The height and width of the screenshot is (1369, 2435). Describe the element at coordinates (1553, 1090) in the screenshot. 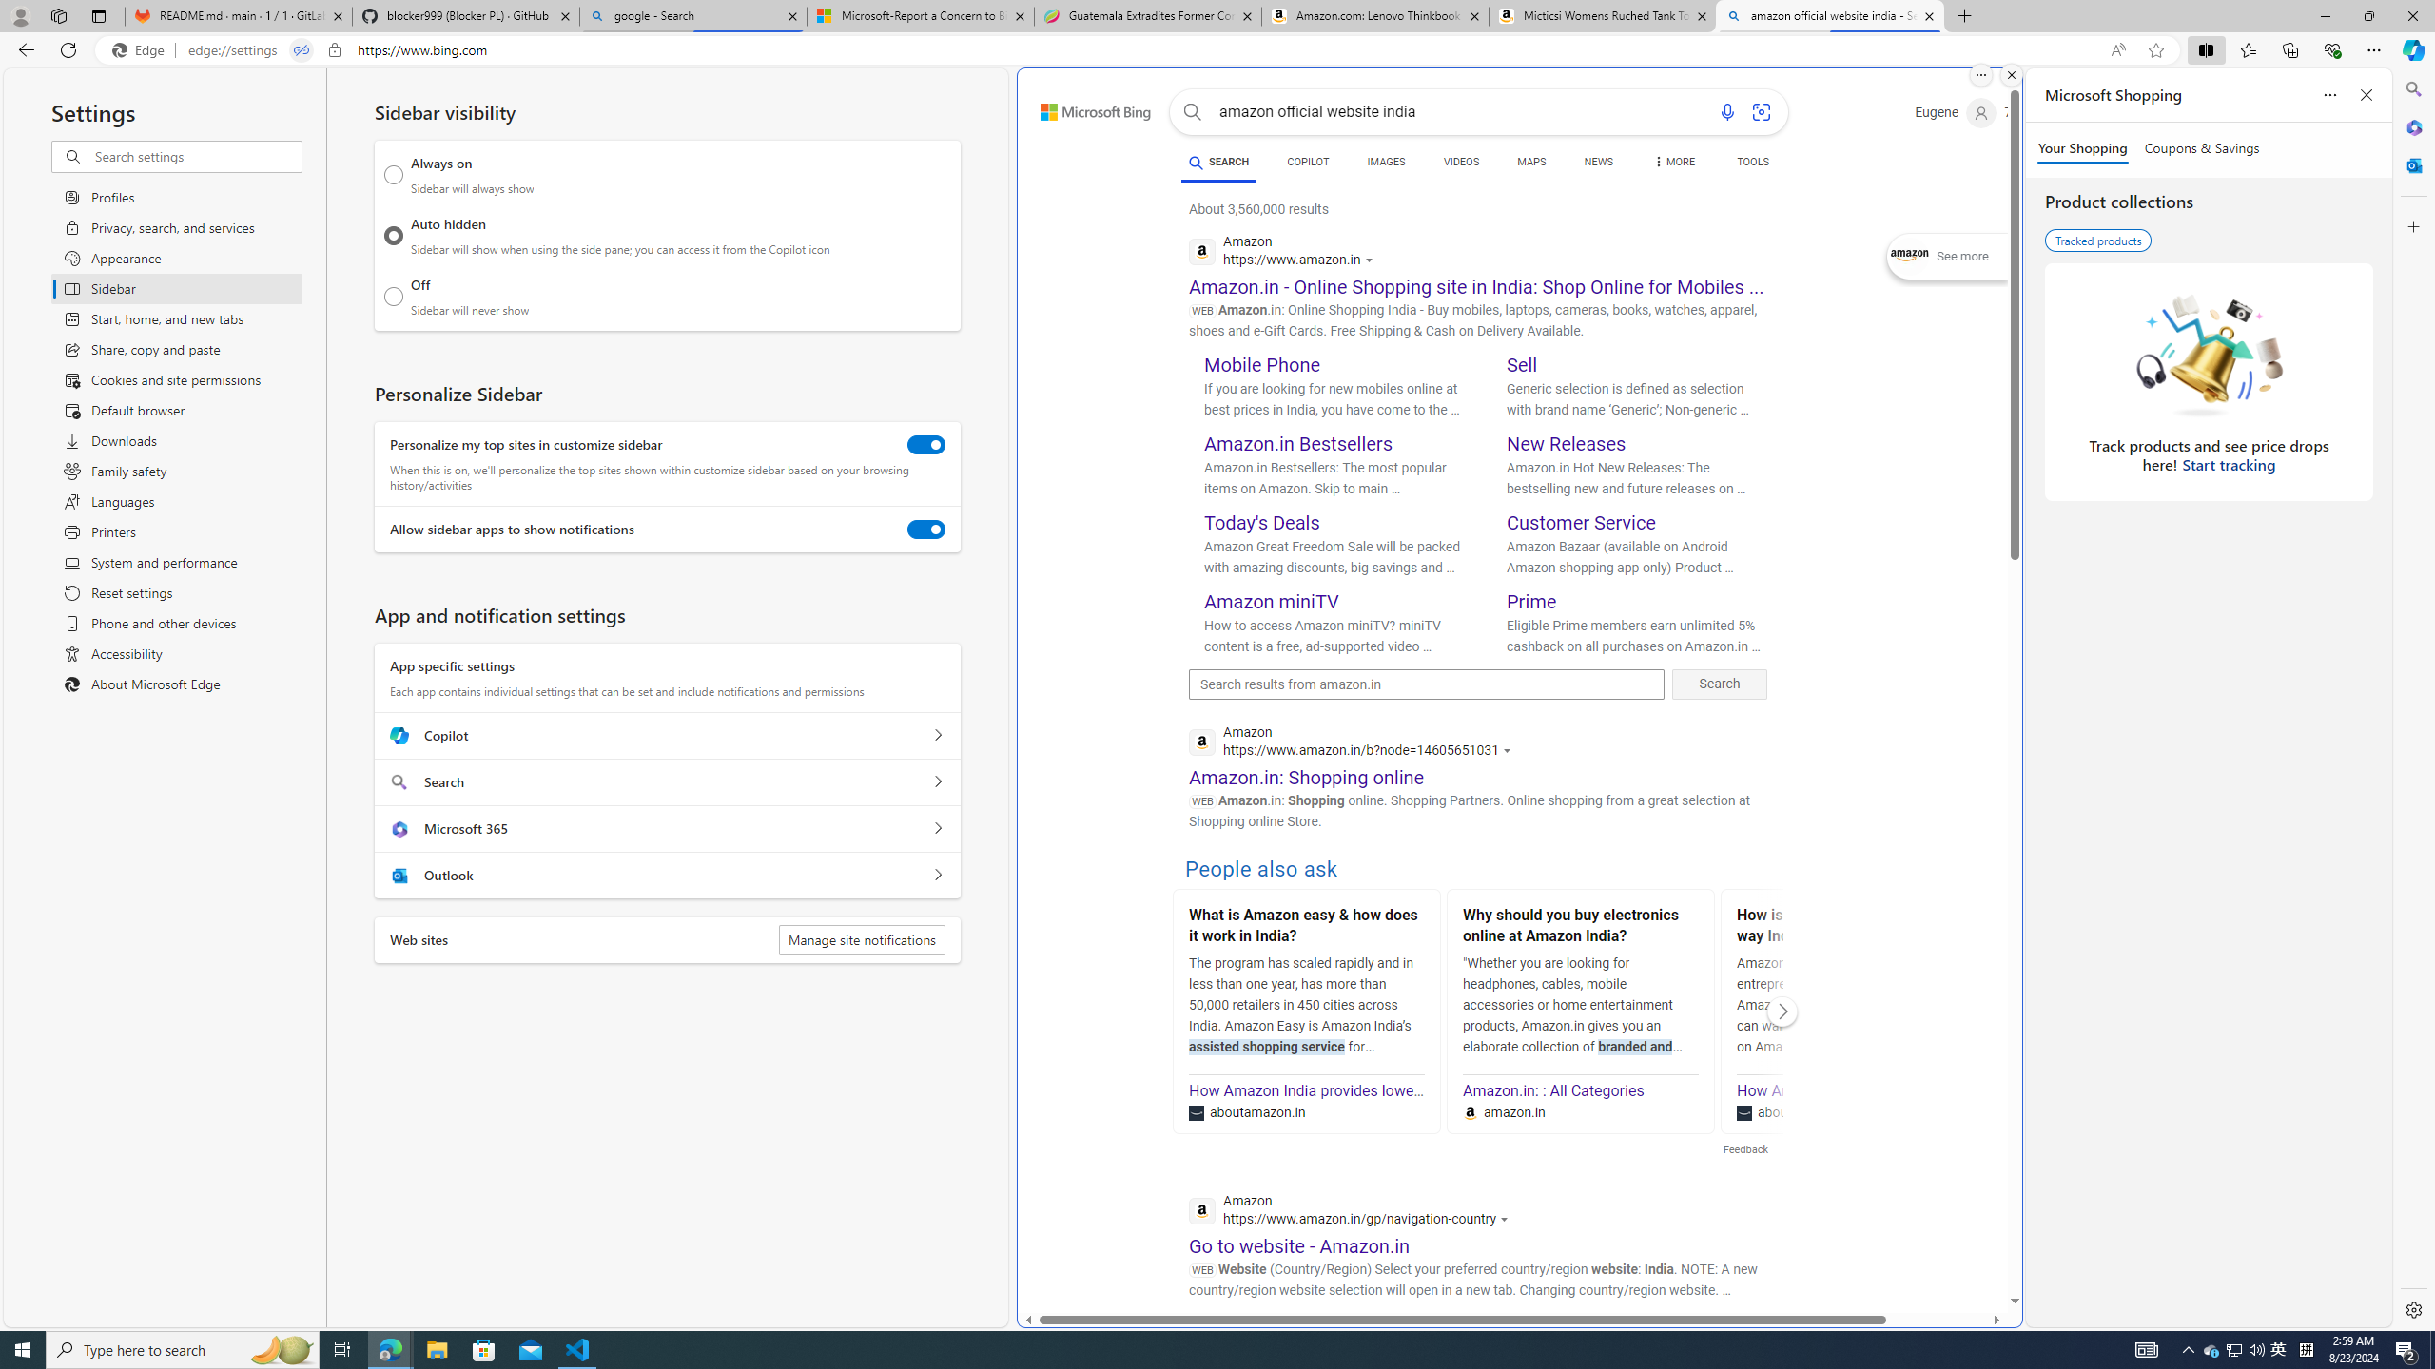

I see `Amazon.in: : All Categories` at that location.